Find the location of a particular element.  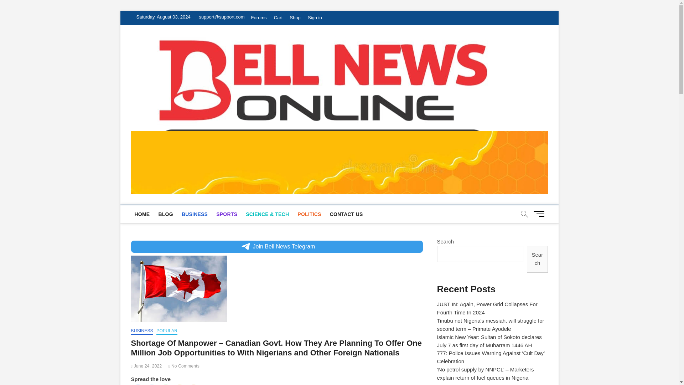

Menu Button is located at coordinates (540, 214).